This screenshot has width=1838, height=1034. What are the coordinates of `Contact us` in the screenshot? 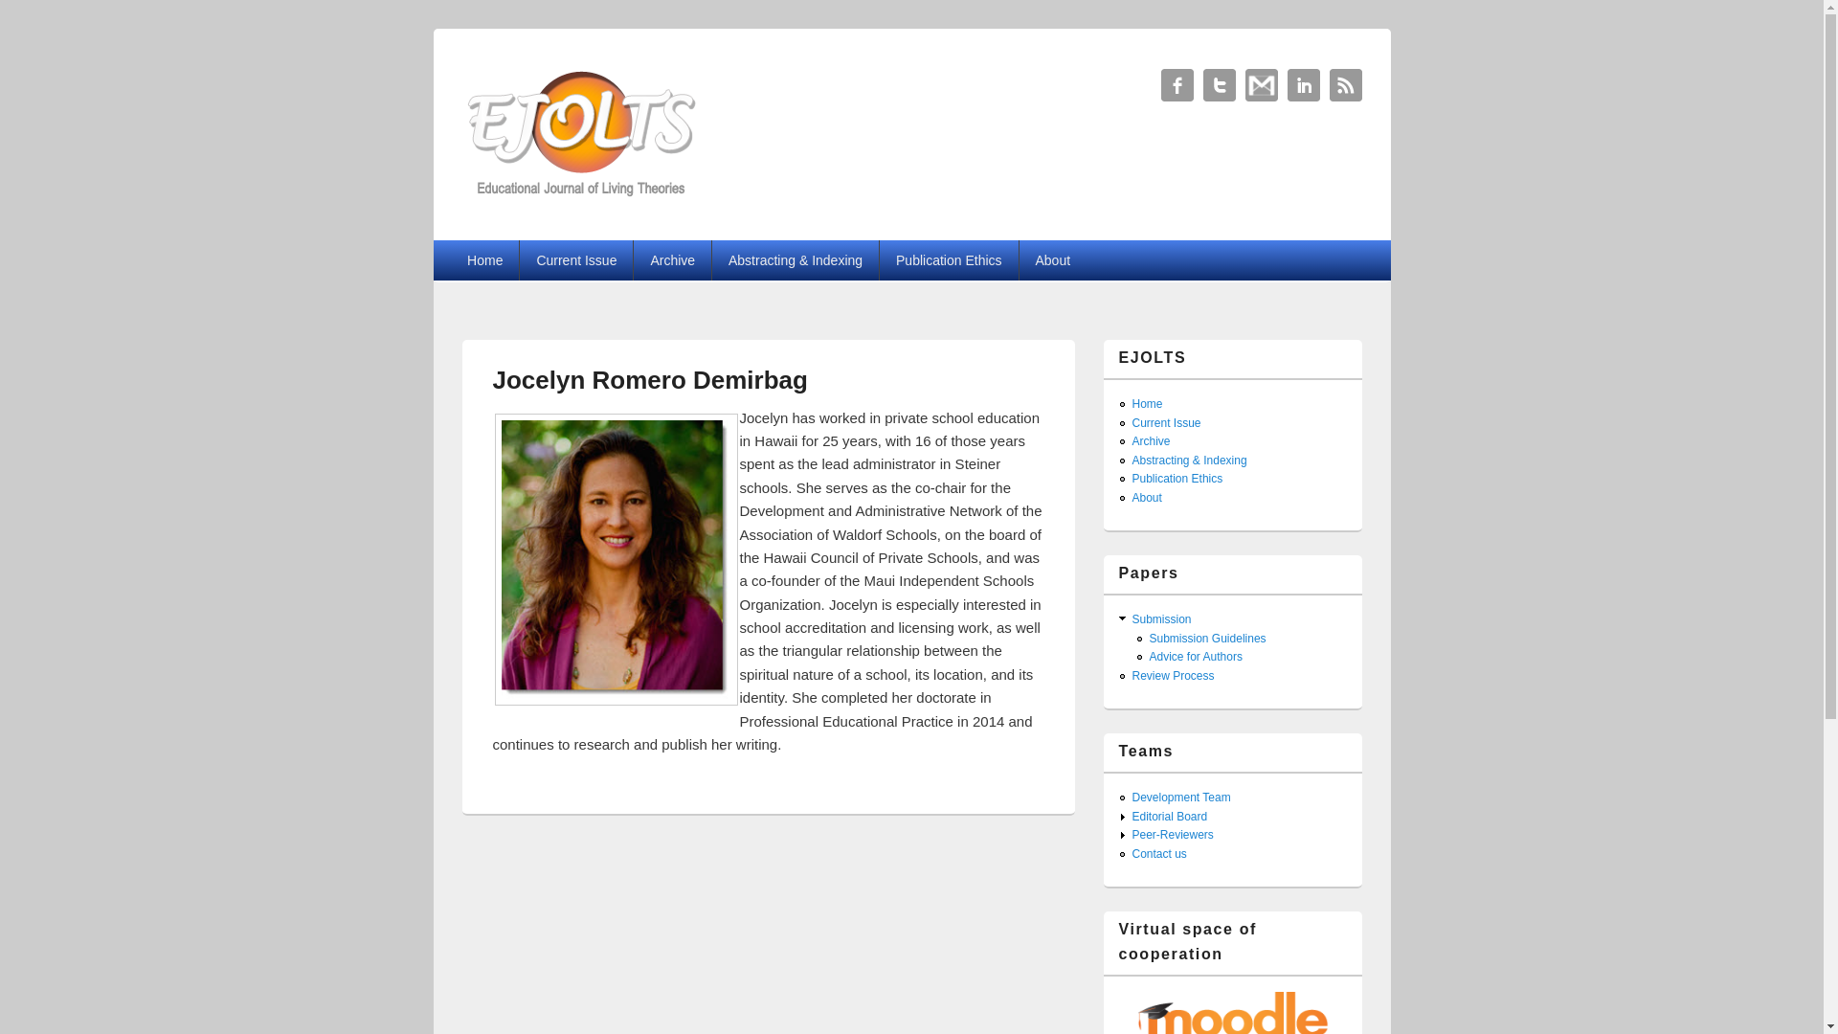 It's located at (1158, 853).